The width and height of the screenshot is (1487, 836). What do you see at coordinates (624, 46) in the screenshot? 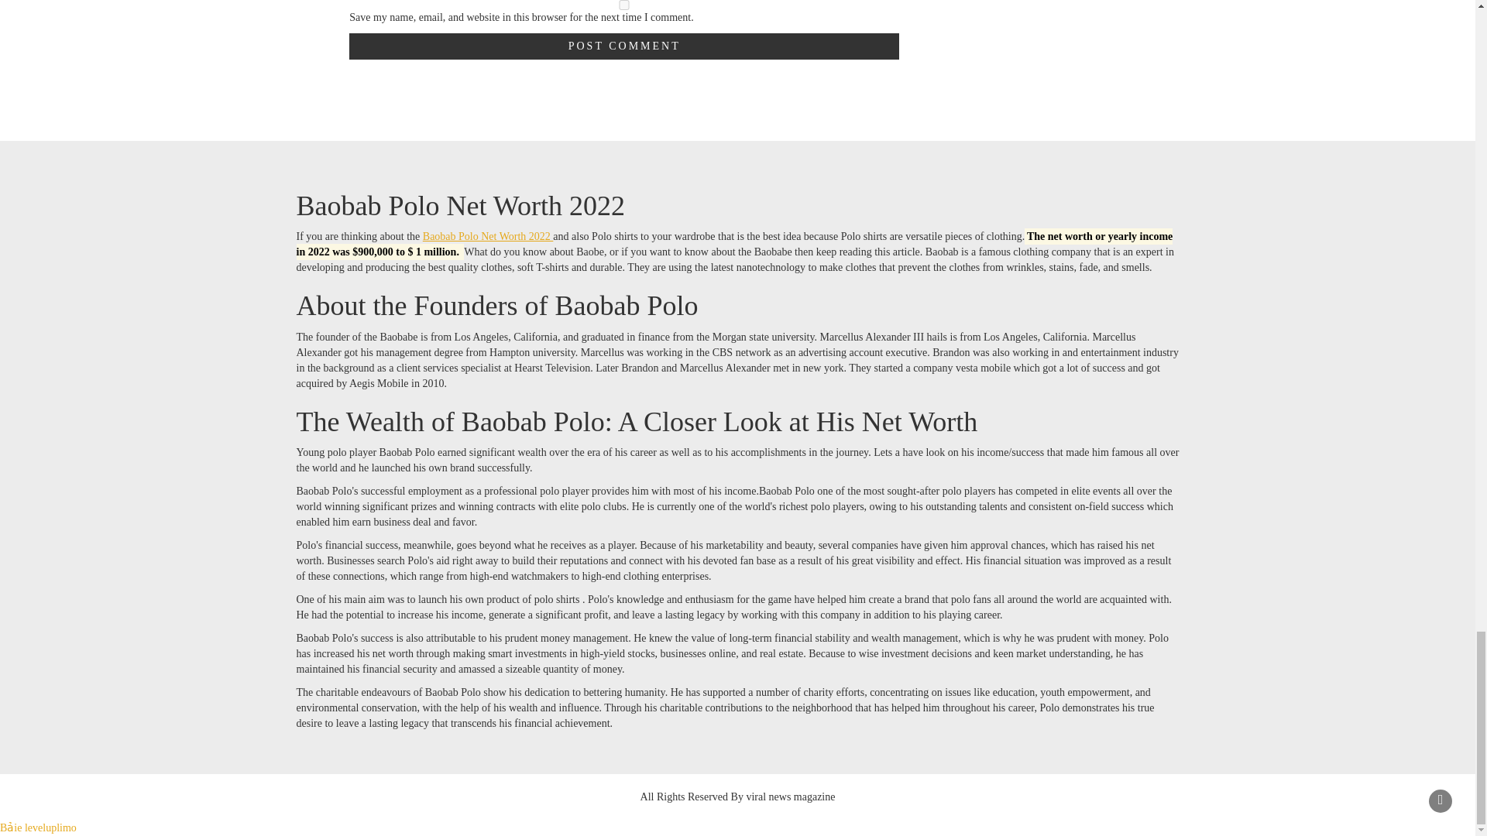
I see `Post Comment` at bounding box center [624, 46].